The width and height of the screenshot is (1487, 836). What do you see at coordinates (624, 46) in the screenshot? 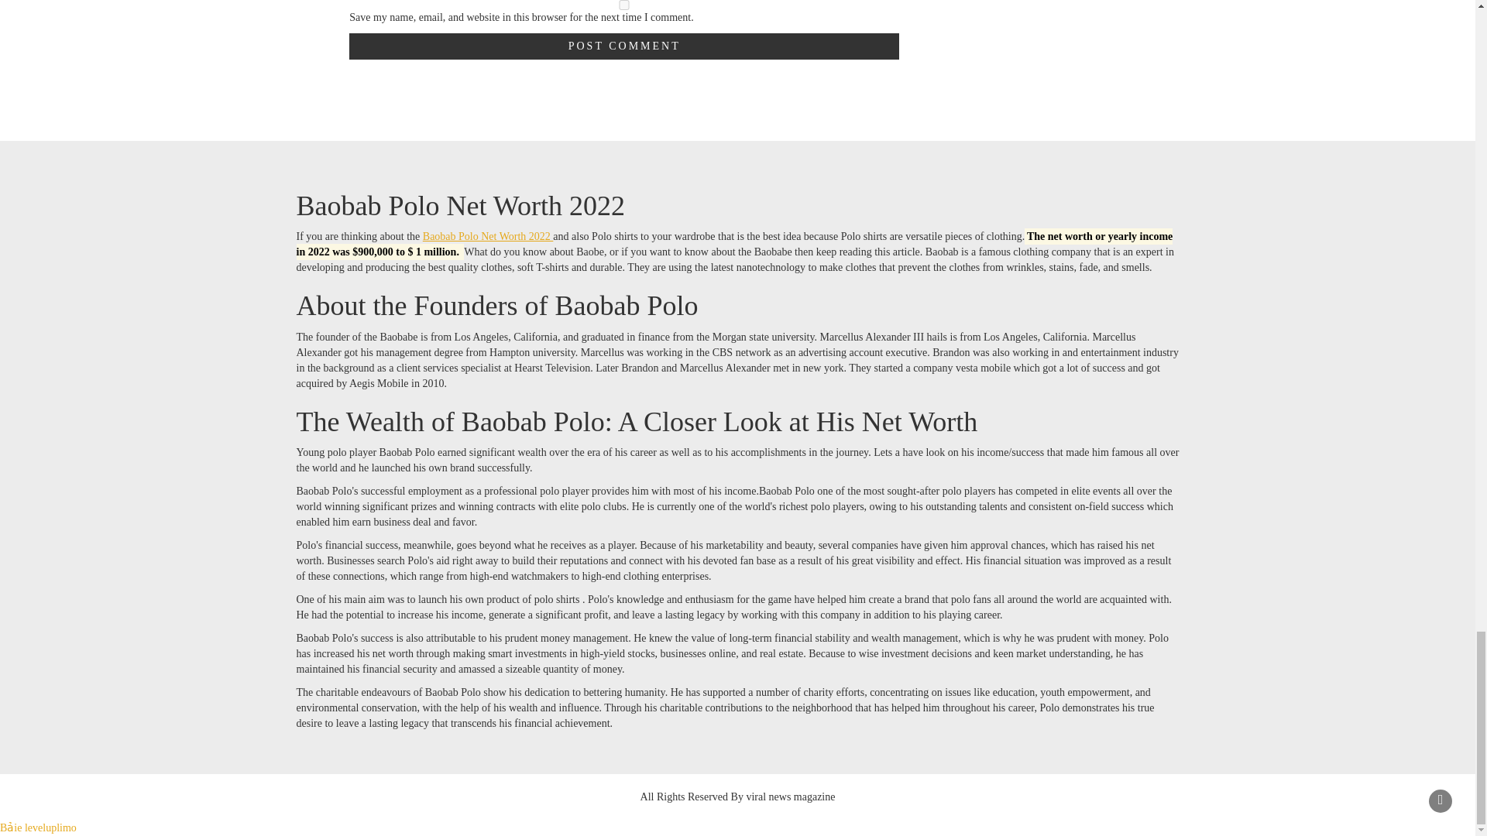
I see `Post Comment` at bounding box center [624, 46].